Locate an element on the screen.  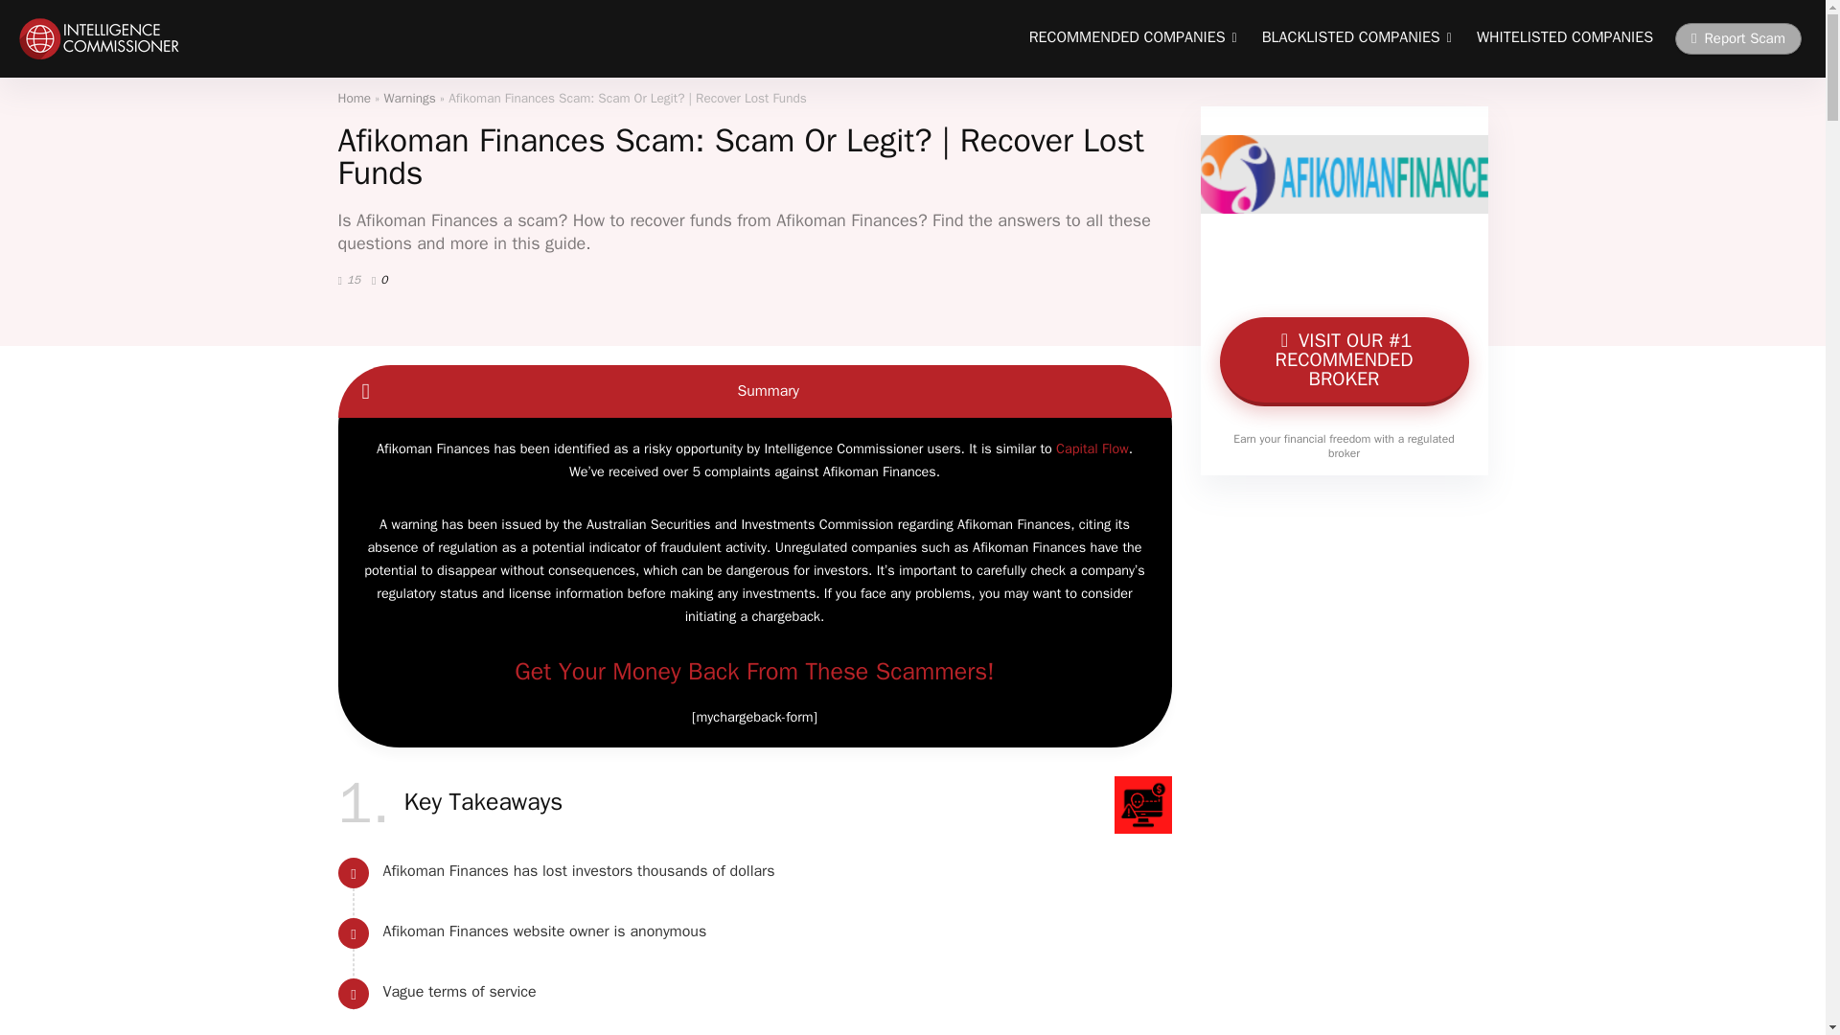
RECOMMENDED COMPANIES is located at coordinates (1133, 38).